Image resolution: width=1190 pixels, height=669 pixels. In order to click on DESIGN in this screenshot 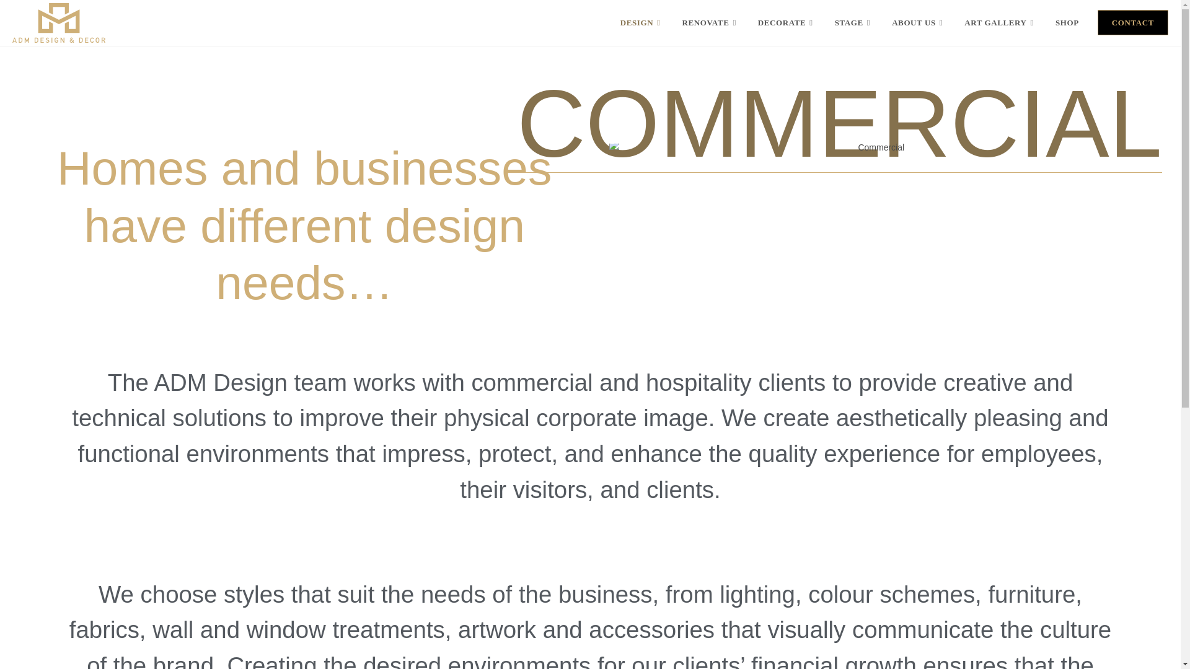, I will do `click(642, 23)`.